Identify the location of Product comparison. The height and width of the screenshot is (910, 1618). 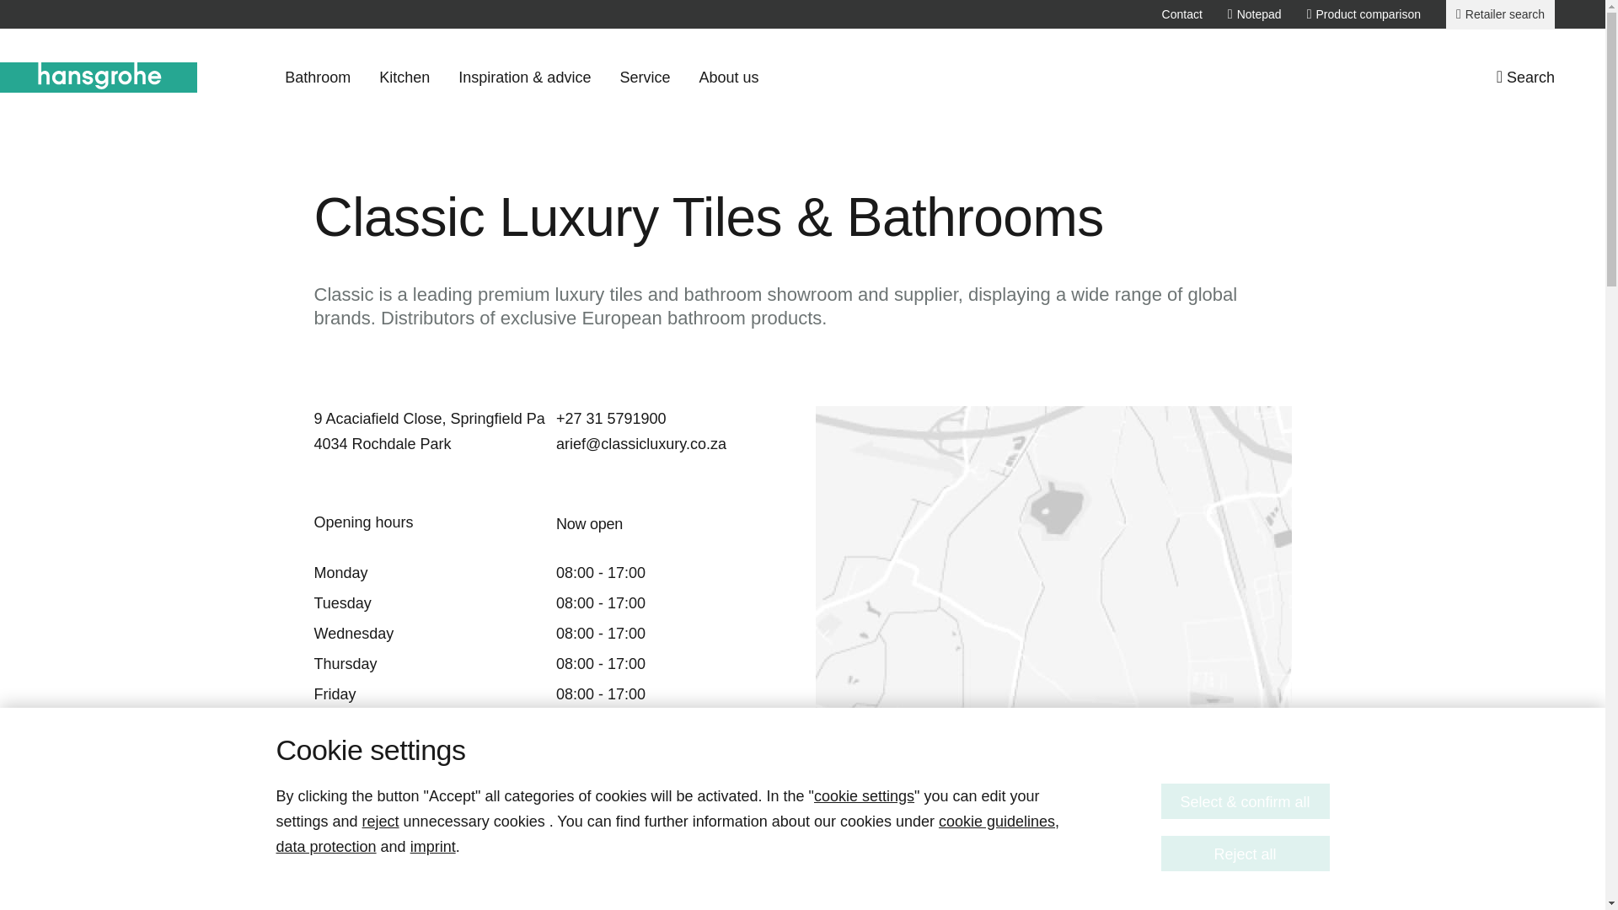
(1364, 13).